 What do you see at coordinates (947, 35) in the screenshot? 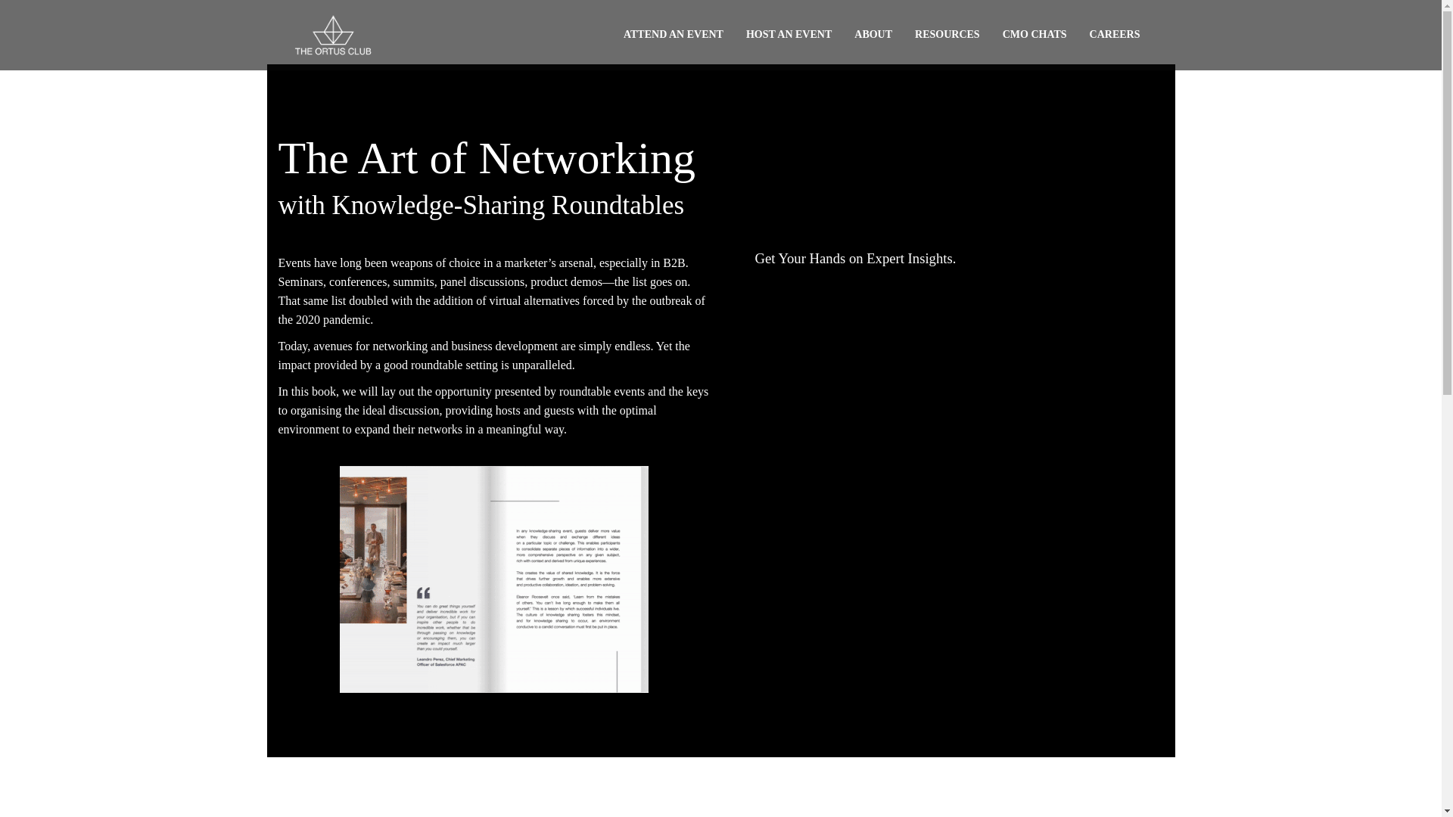
I see `RESOURCES` at bounding box center [947, 35].